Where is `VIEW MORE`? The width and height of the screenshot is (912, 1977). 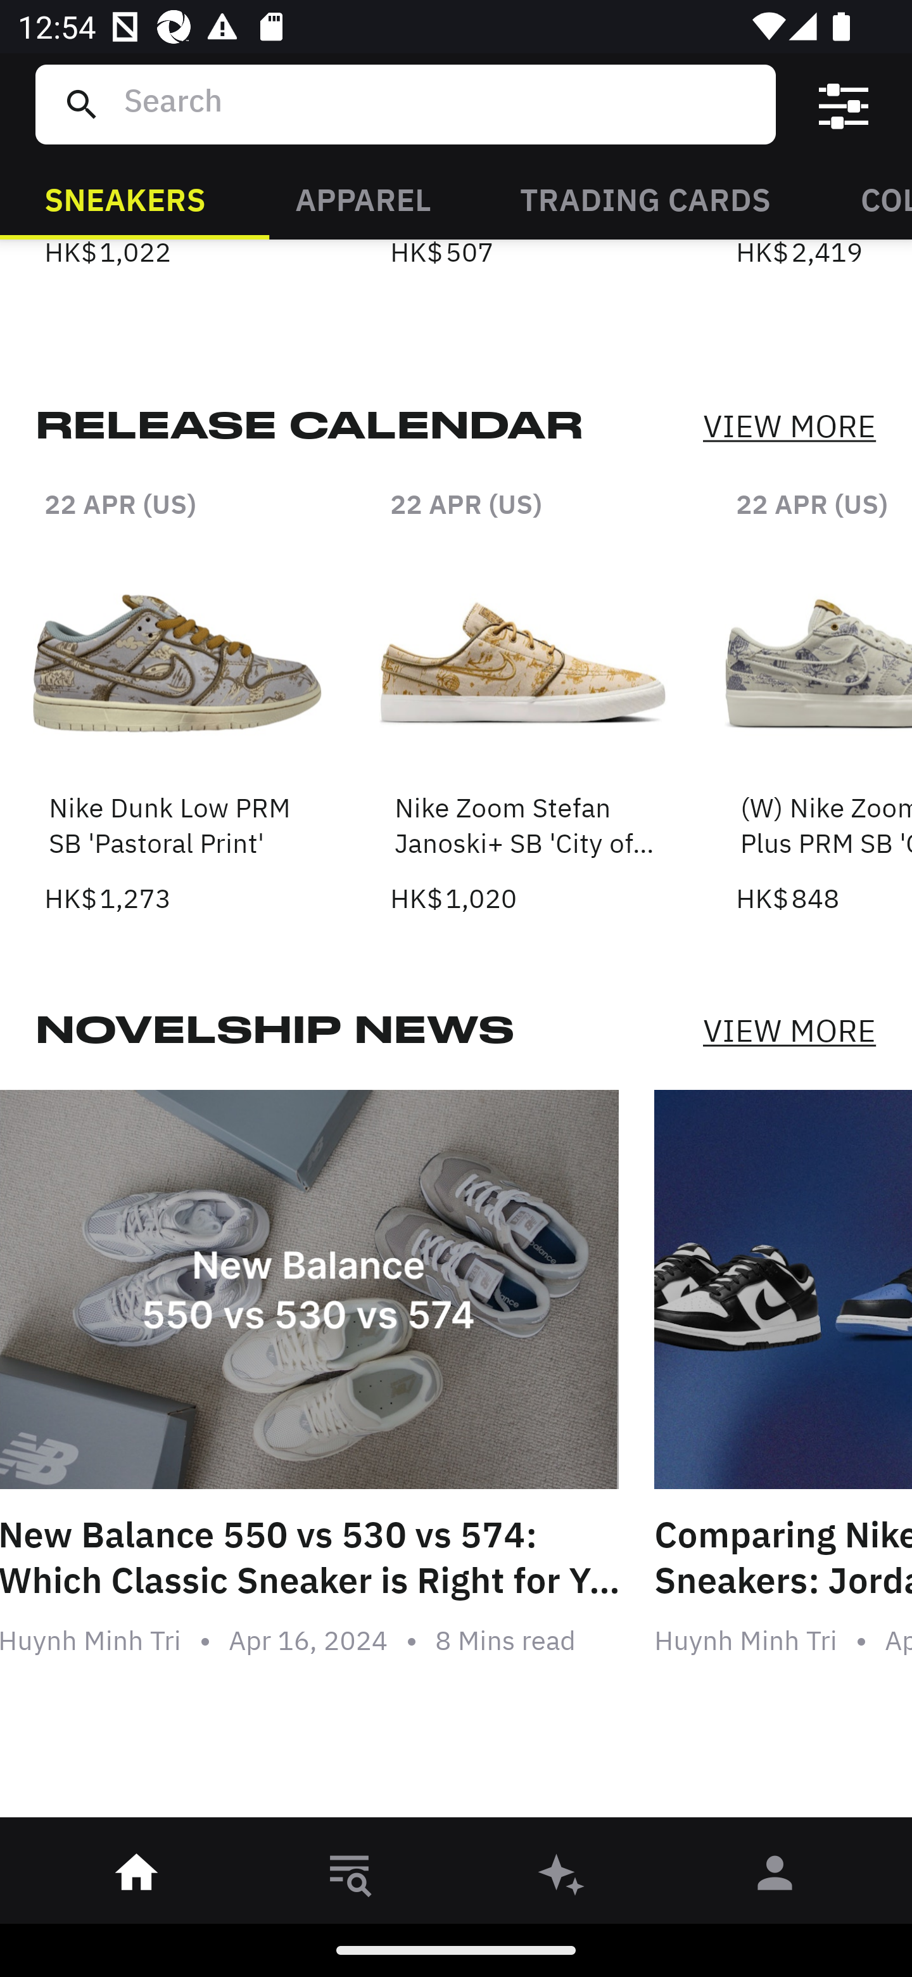 VIEW MORE is located at coordinates (789, 427).